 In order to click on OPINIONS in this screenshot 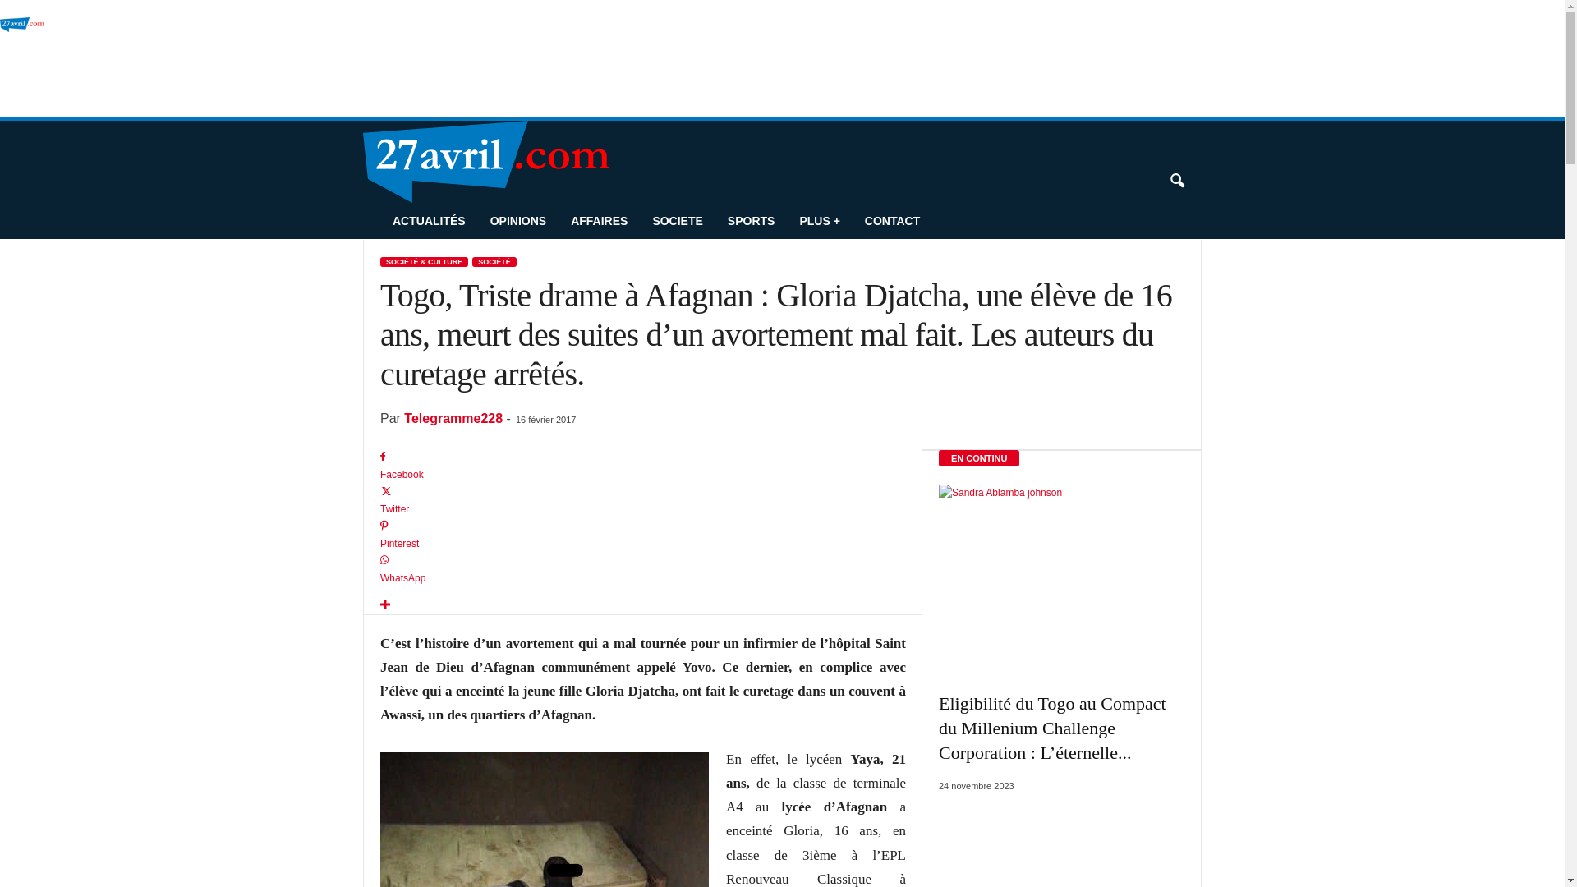, I will do `click(518, 221)`.